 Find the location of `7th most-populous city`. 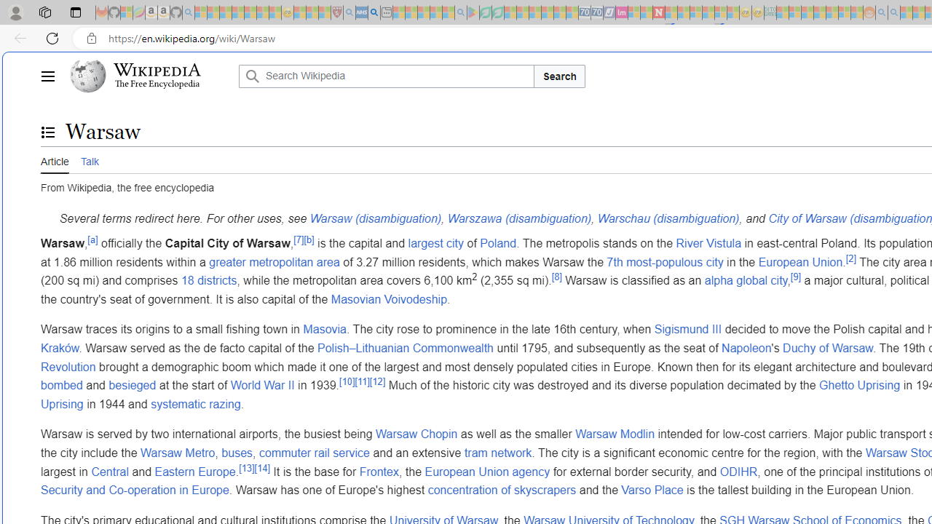

7th most-populous city is located at coordinates (666, 262).